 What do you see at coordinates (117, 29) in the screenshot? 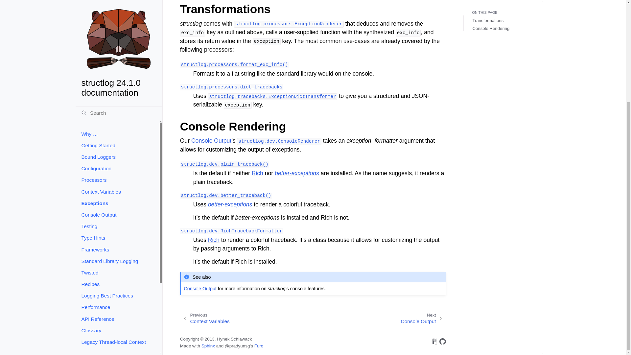
I see `Configuration` at bounding box center [117, 29].